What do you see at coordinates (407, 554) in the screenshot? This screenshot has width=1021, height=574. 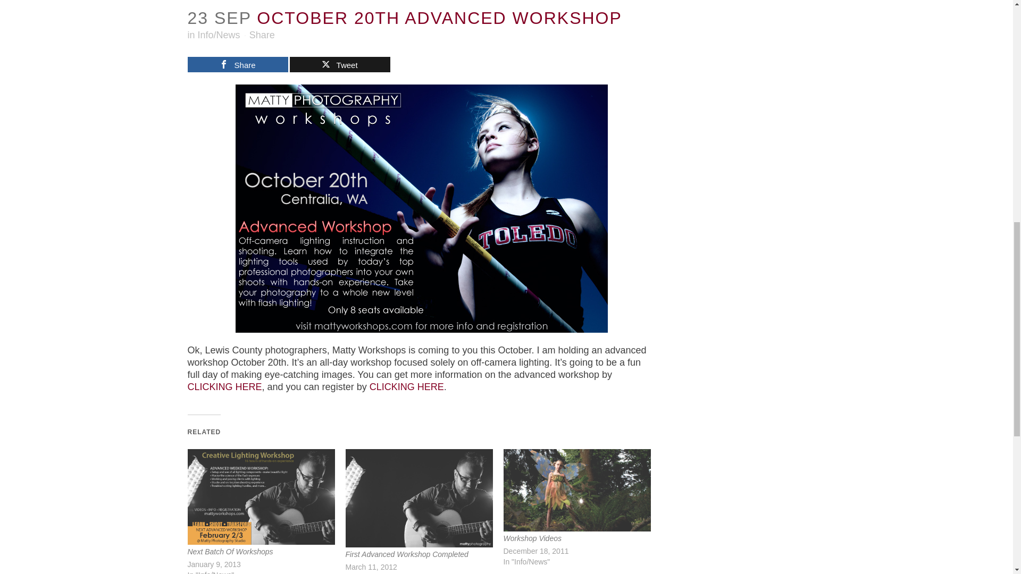 I see `First Advanced Workshop Completed` at bounding box center [407, 554].